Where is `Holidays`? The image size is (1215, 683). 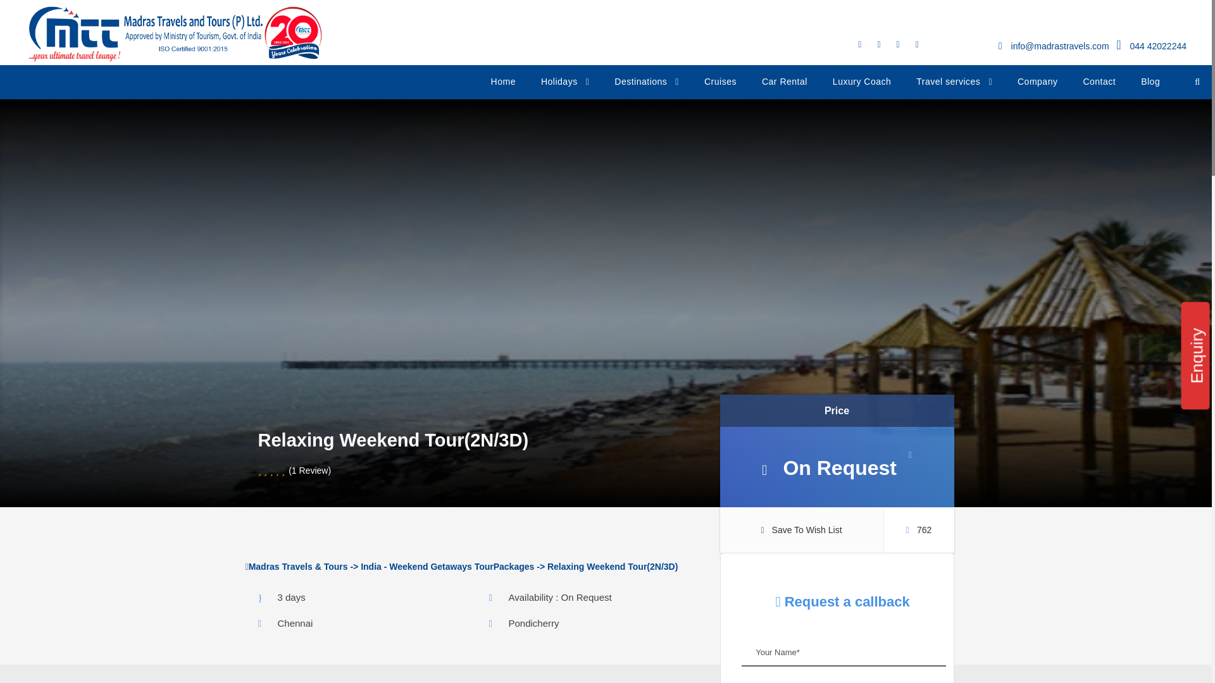
Holidays is located at coordinates (564, 86).